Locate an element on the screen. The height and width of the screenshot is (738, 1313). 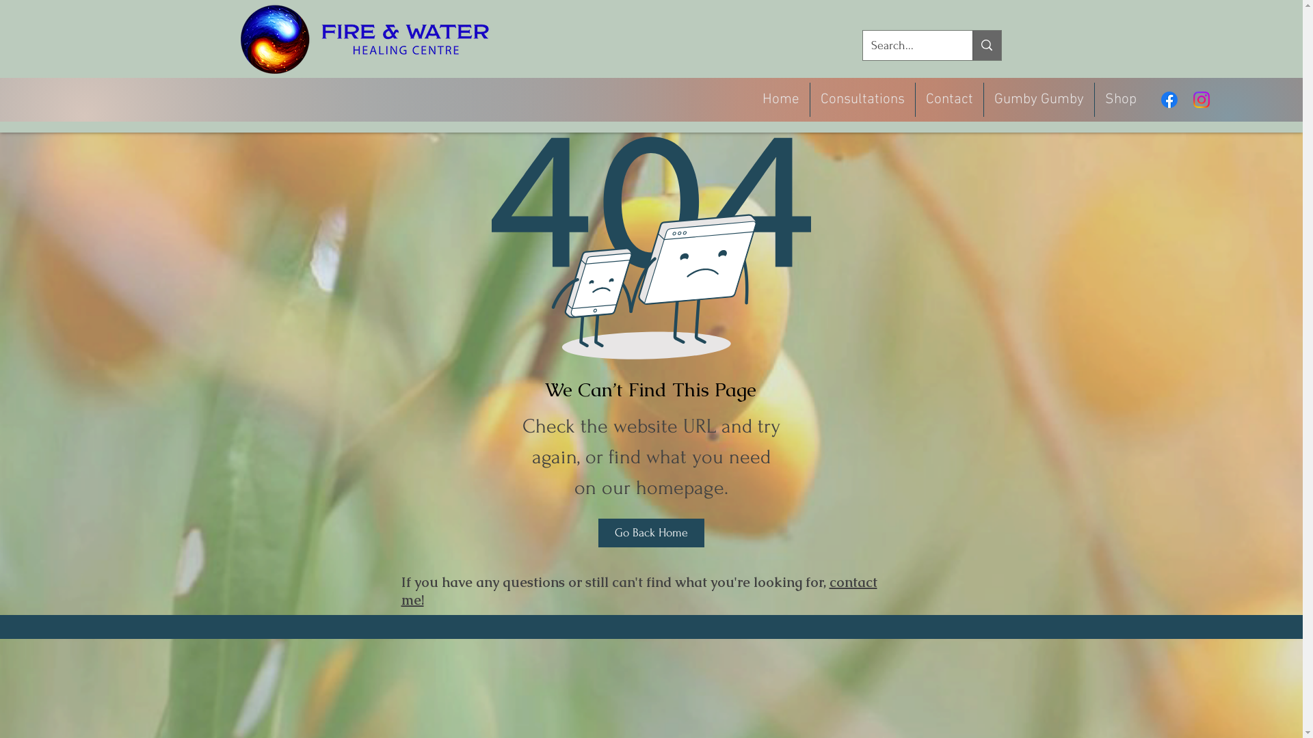
Gumby Gumby is located at coordinates (1039, 100).